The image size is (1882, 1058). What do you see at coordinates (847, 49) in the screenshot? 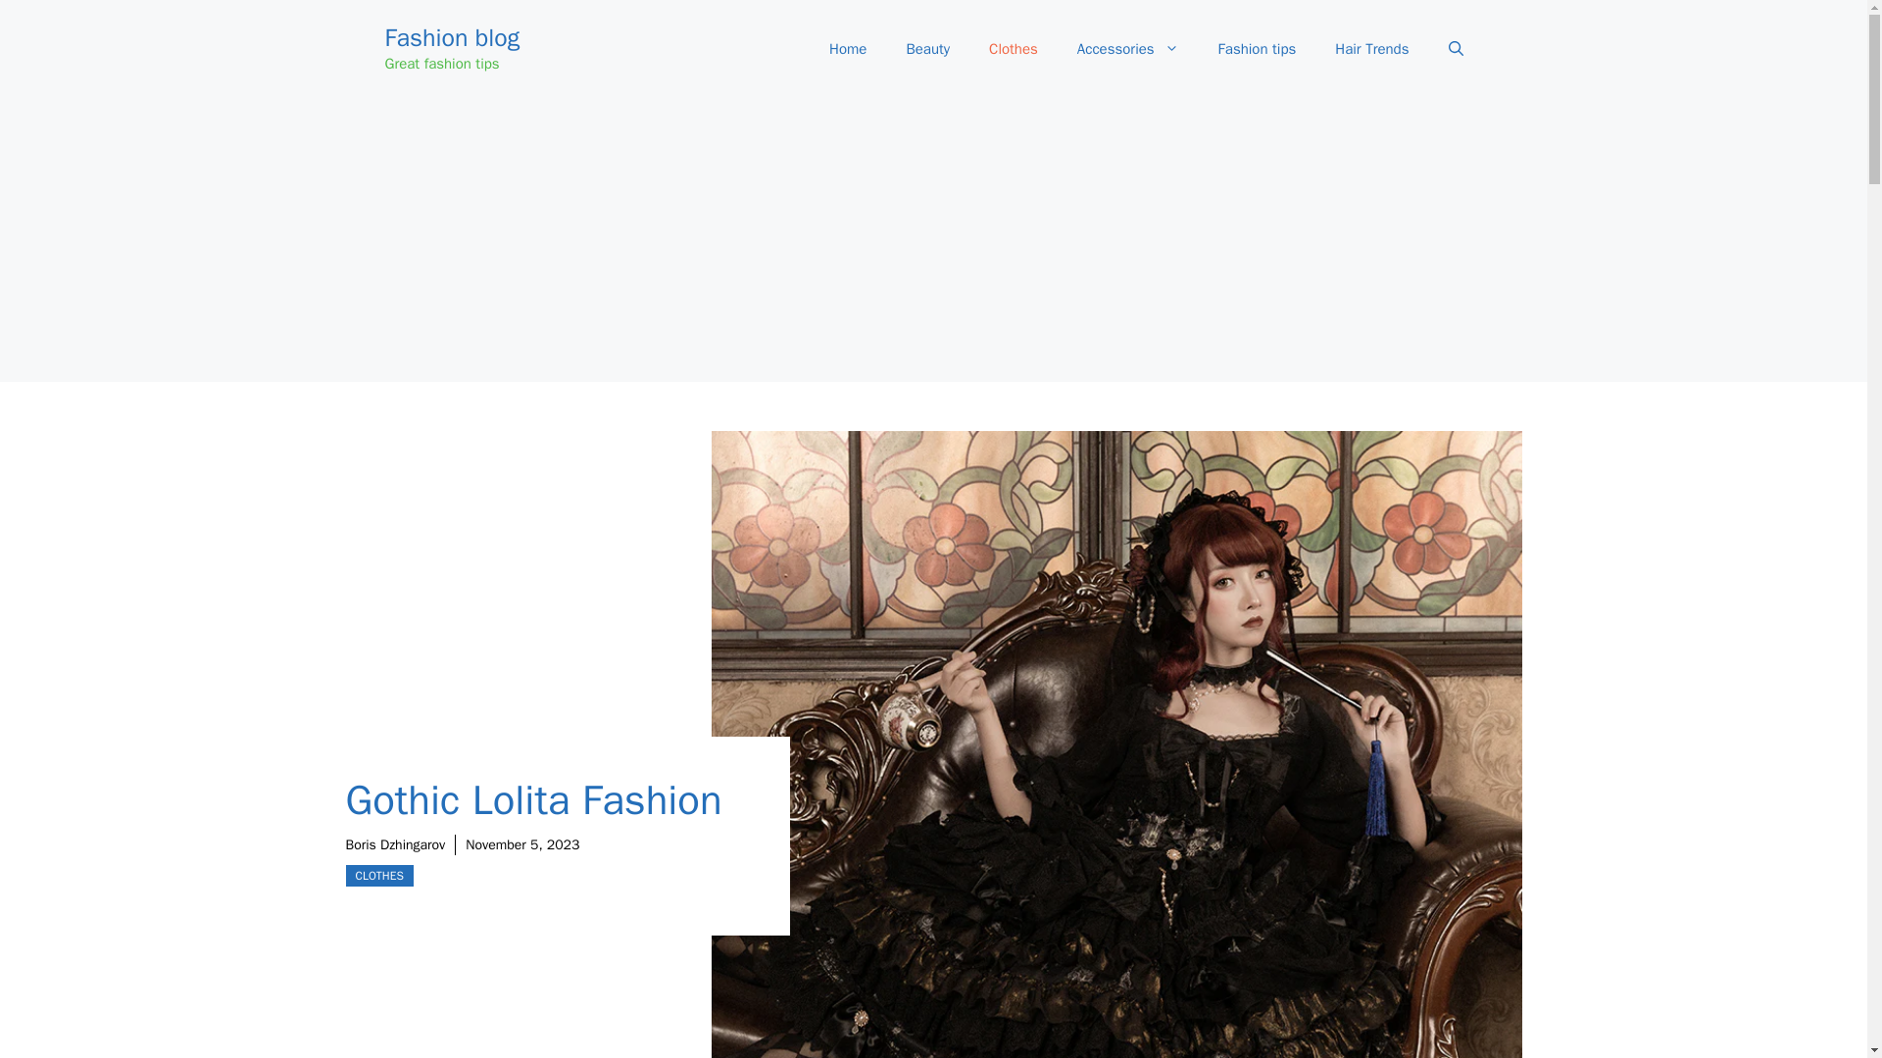
I see `Home` at bounding box center [847, 49].